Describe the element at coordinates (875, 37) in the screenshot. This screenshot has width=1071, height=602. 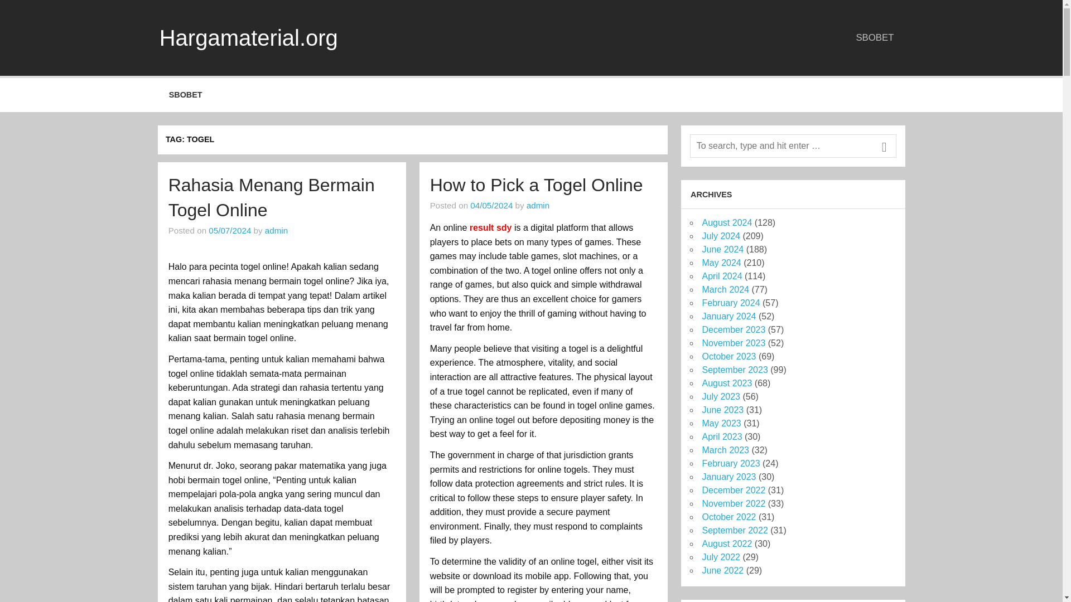
I see `SBOBET` at that location.